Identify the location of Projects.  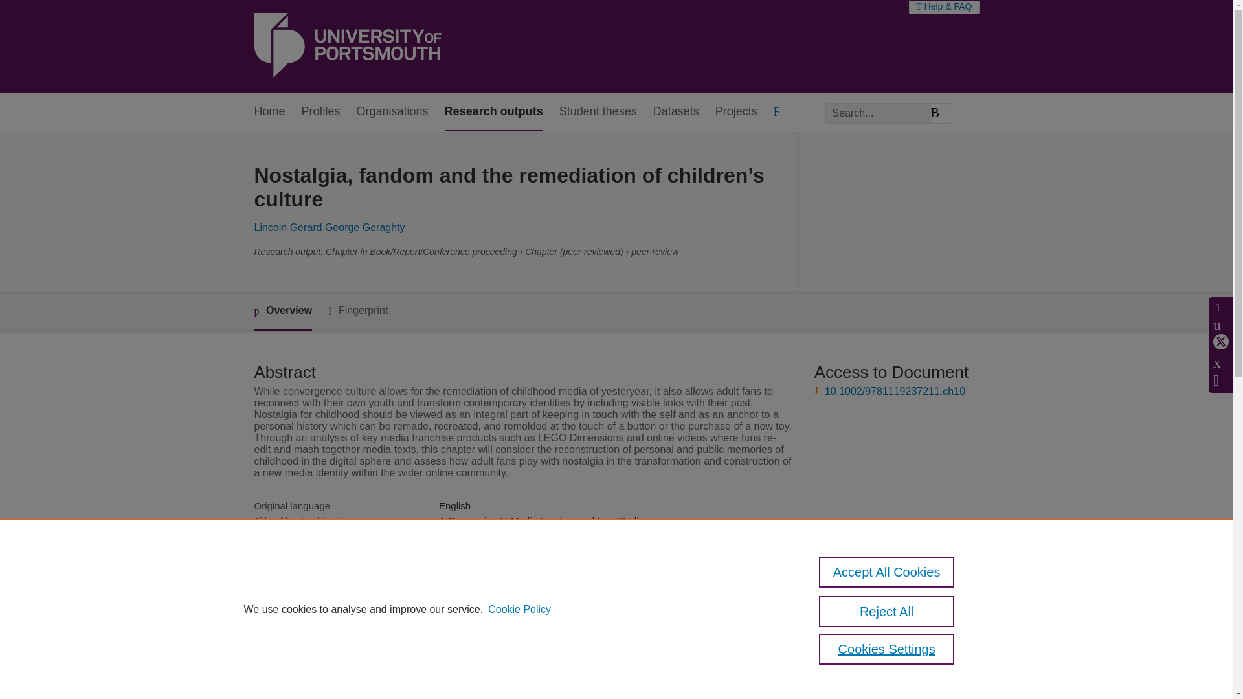
(736, 112).